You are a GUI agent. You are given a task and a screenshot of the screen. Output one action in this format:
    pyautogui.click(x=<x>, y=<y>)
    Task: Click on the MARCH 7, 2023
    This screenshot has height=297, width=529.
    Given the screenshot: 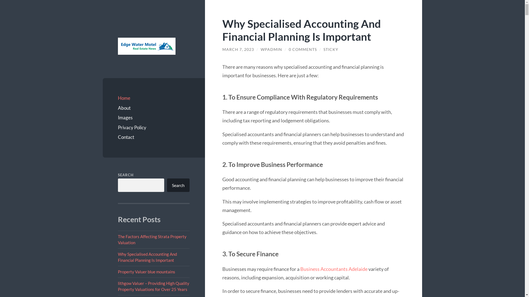 What is the action you would take?
    pyautogui.click(x=238, y=50)
    